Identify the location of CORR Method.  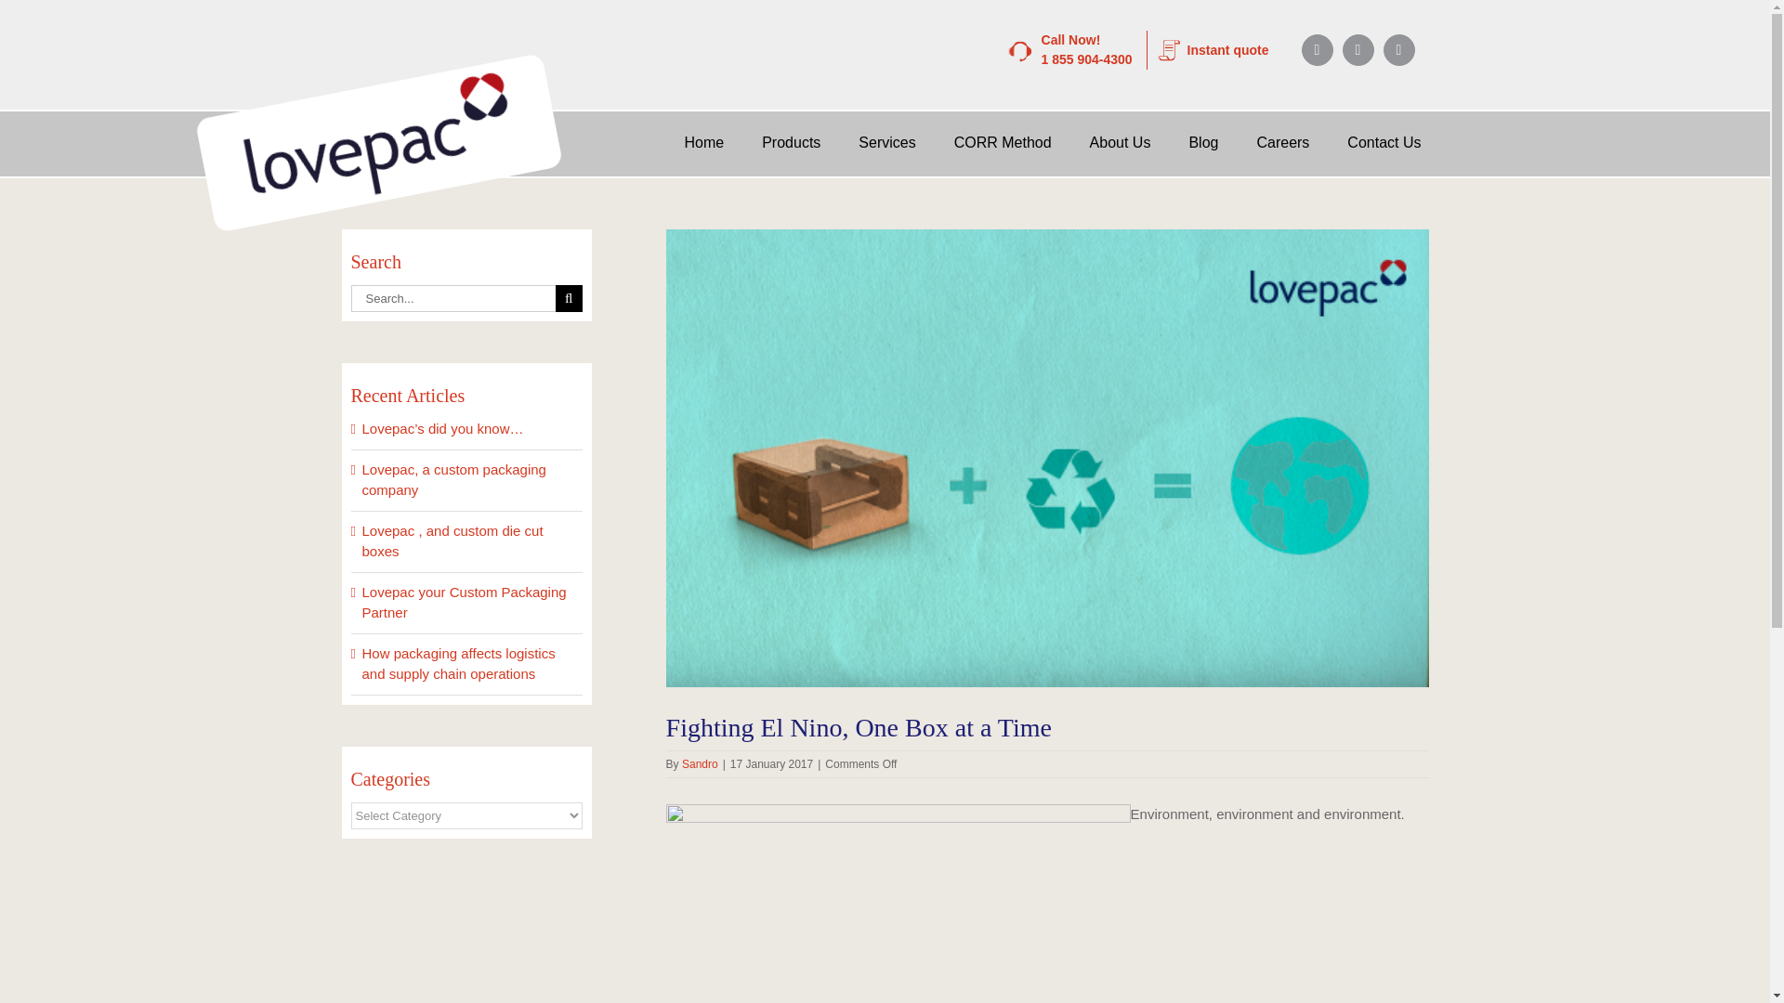
(1095, 50).